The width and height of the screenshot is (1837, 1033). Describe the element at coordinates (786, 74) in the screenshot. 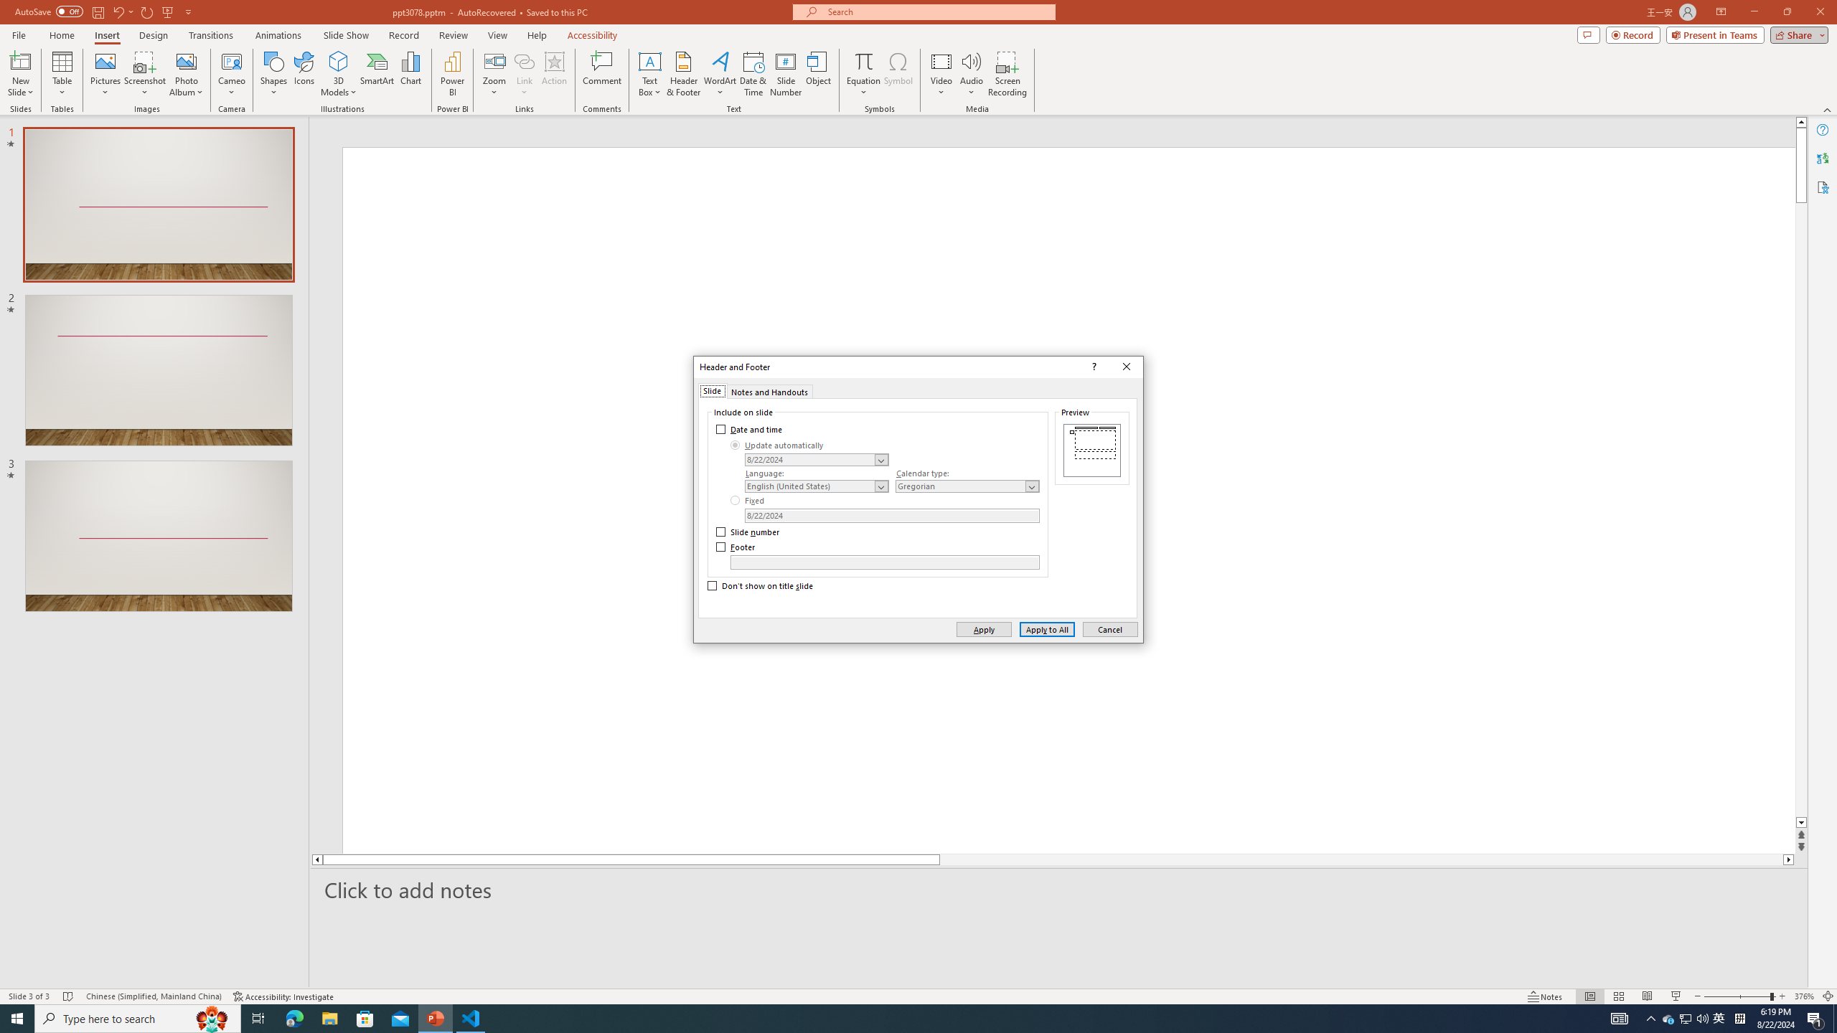

I see `Slide Number` at that location.